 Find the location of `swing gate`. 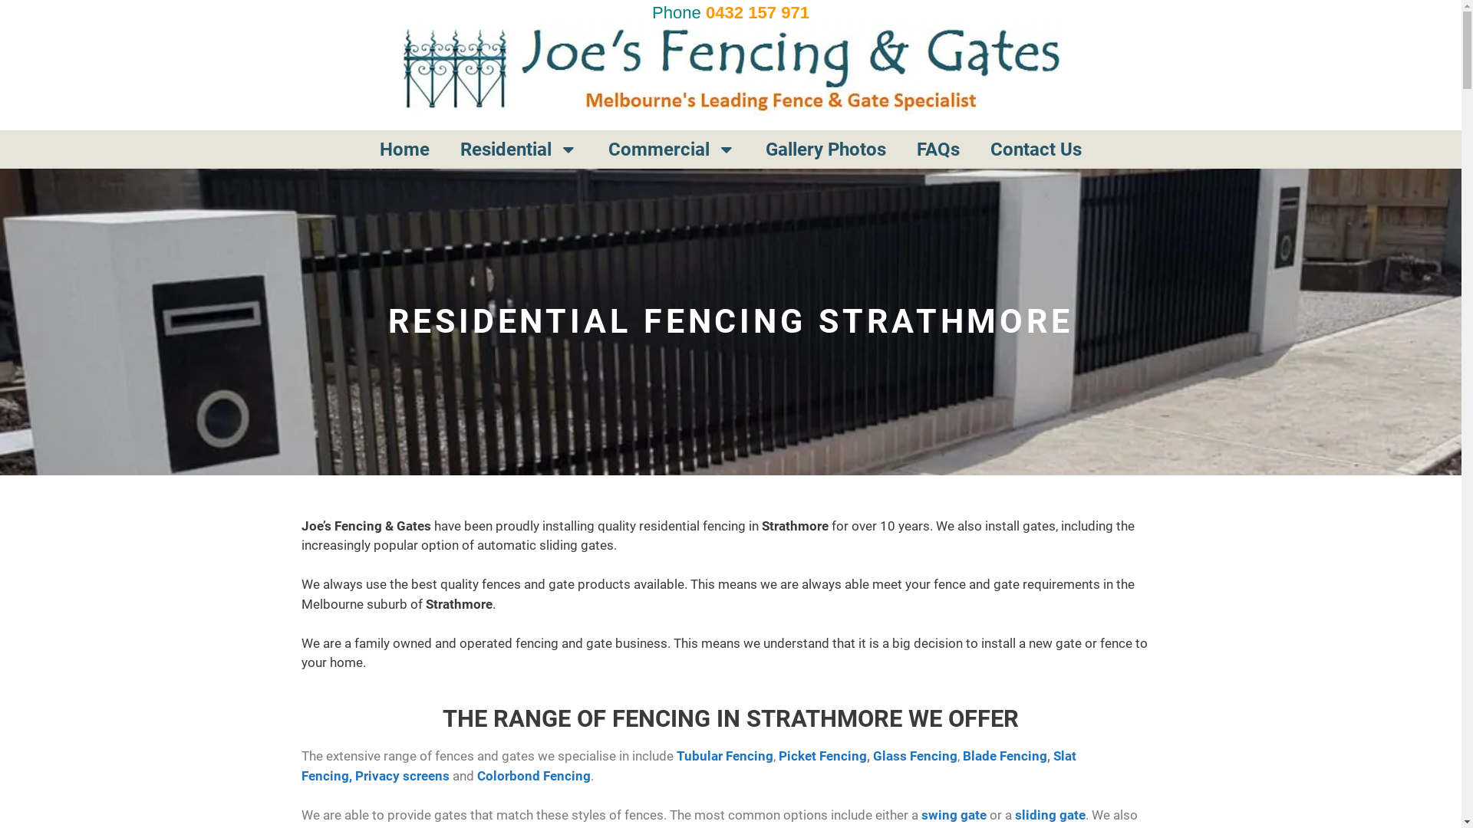

swing gate is located at coordinates (953, 815).